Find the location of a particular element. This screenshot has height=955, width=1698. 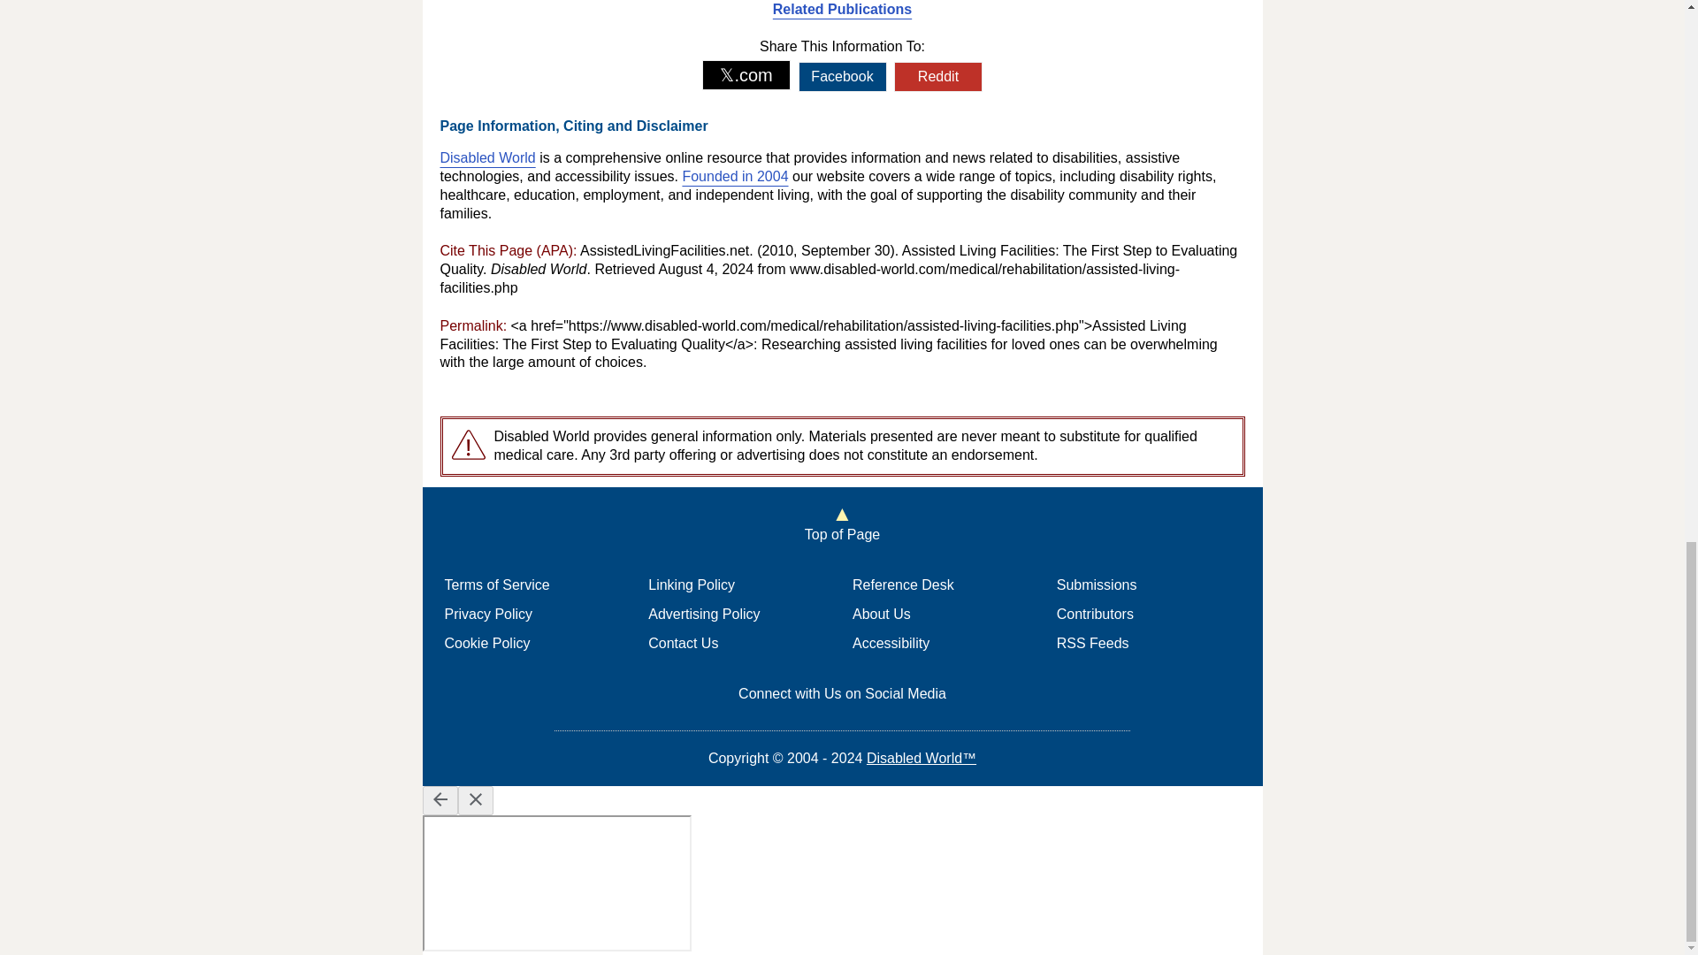

Advertising Policy is located at coordinates (704, 614).